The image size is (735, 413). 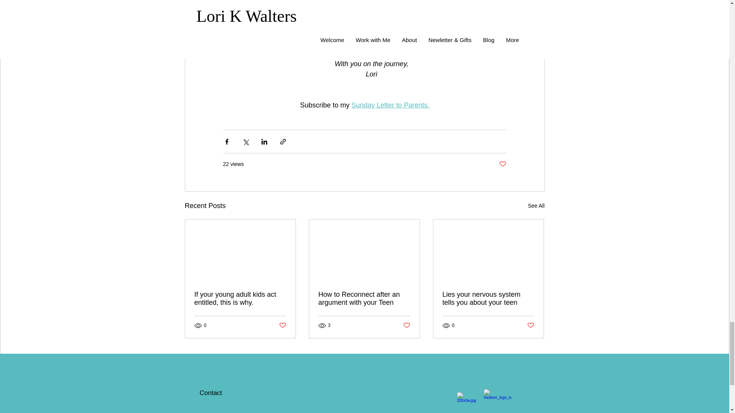 I want to click on Post not marked as liked, so click(x=407, y=325).